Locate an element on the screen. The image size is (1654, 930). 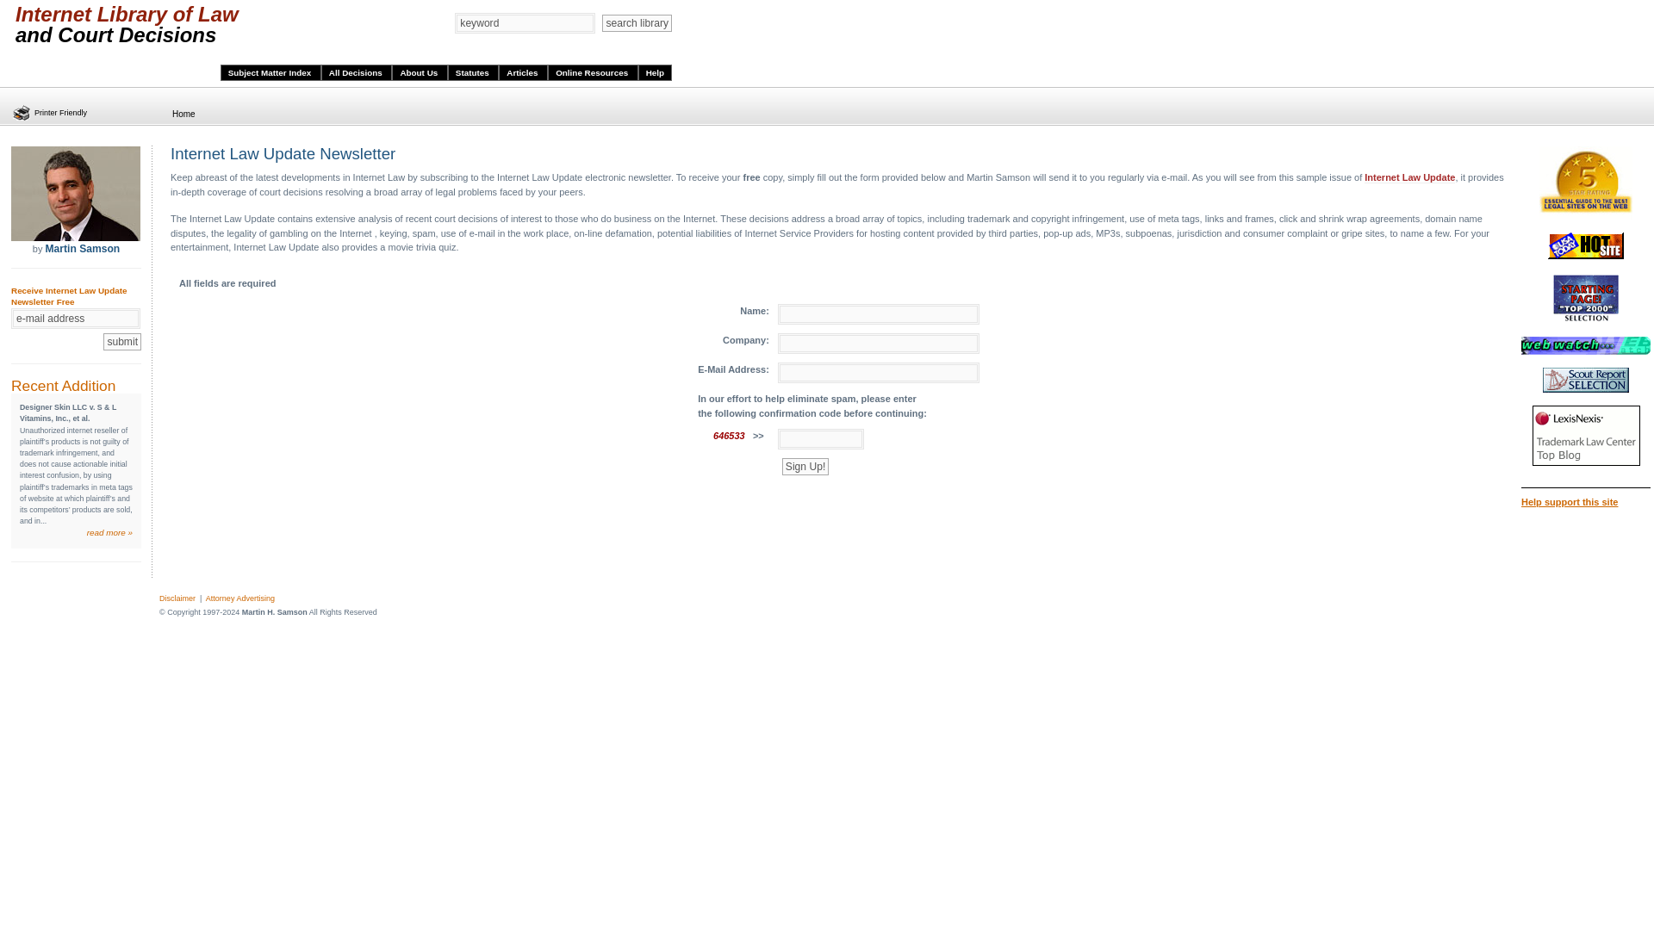
Subject Matter Index is located at coordinates (270, 72).